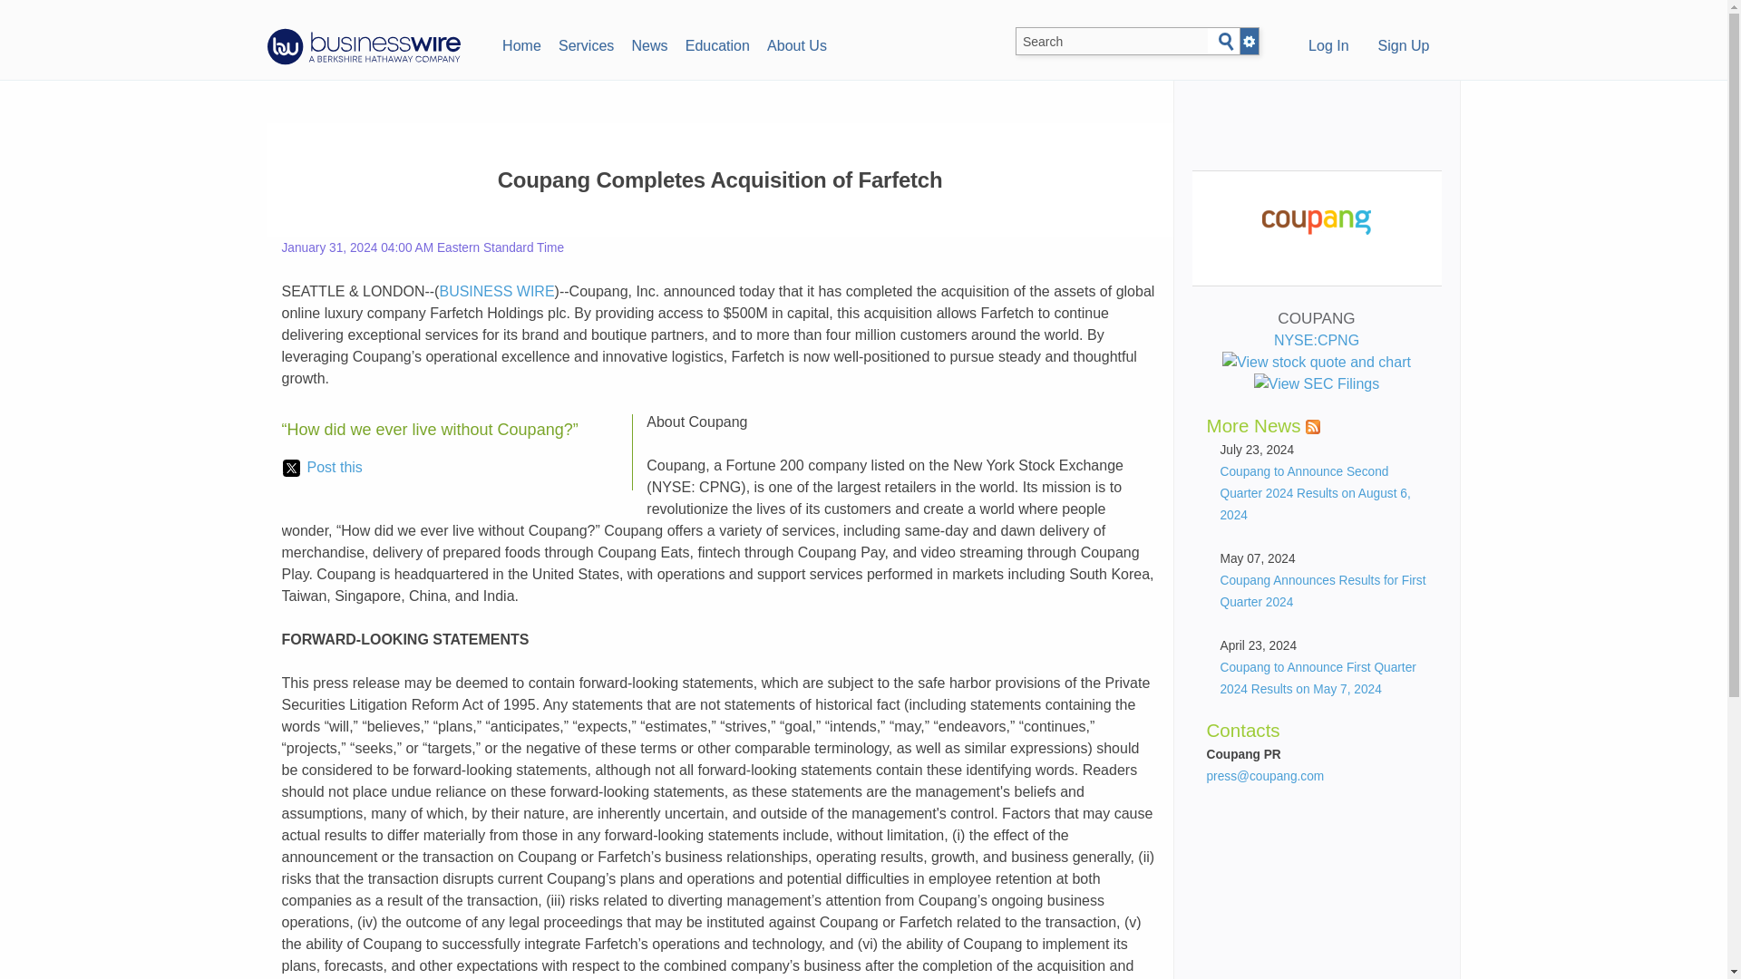 The image size is (1741, 979). I want to click on Services, so click(586, 44).